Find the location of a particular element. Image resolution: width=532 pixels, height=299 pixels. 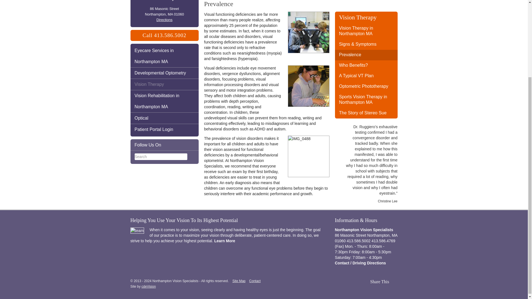

Sports Vision Therapy in Northampton MA is located at coordinates (366, 100).